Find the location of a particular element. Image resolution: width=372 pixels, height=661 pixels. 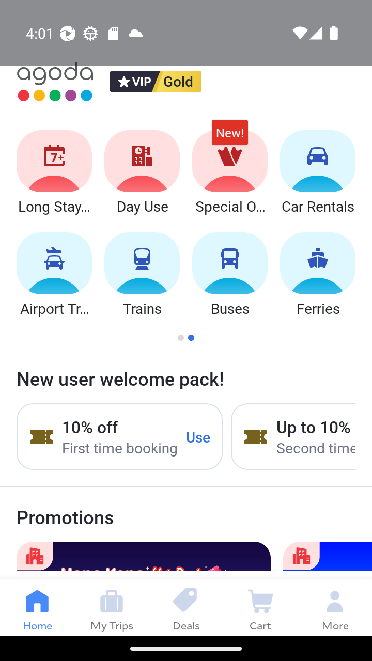

More is located at coordinates (335, 607).